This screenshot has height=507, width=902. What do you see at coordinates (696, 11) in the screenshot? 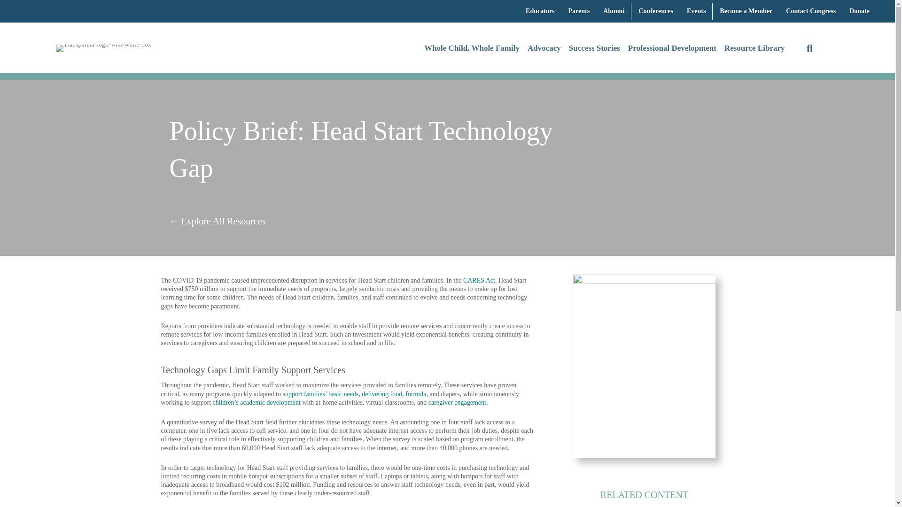
I see `Events` at bounding box center [696, 11].